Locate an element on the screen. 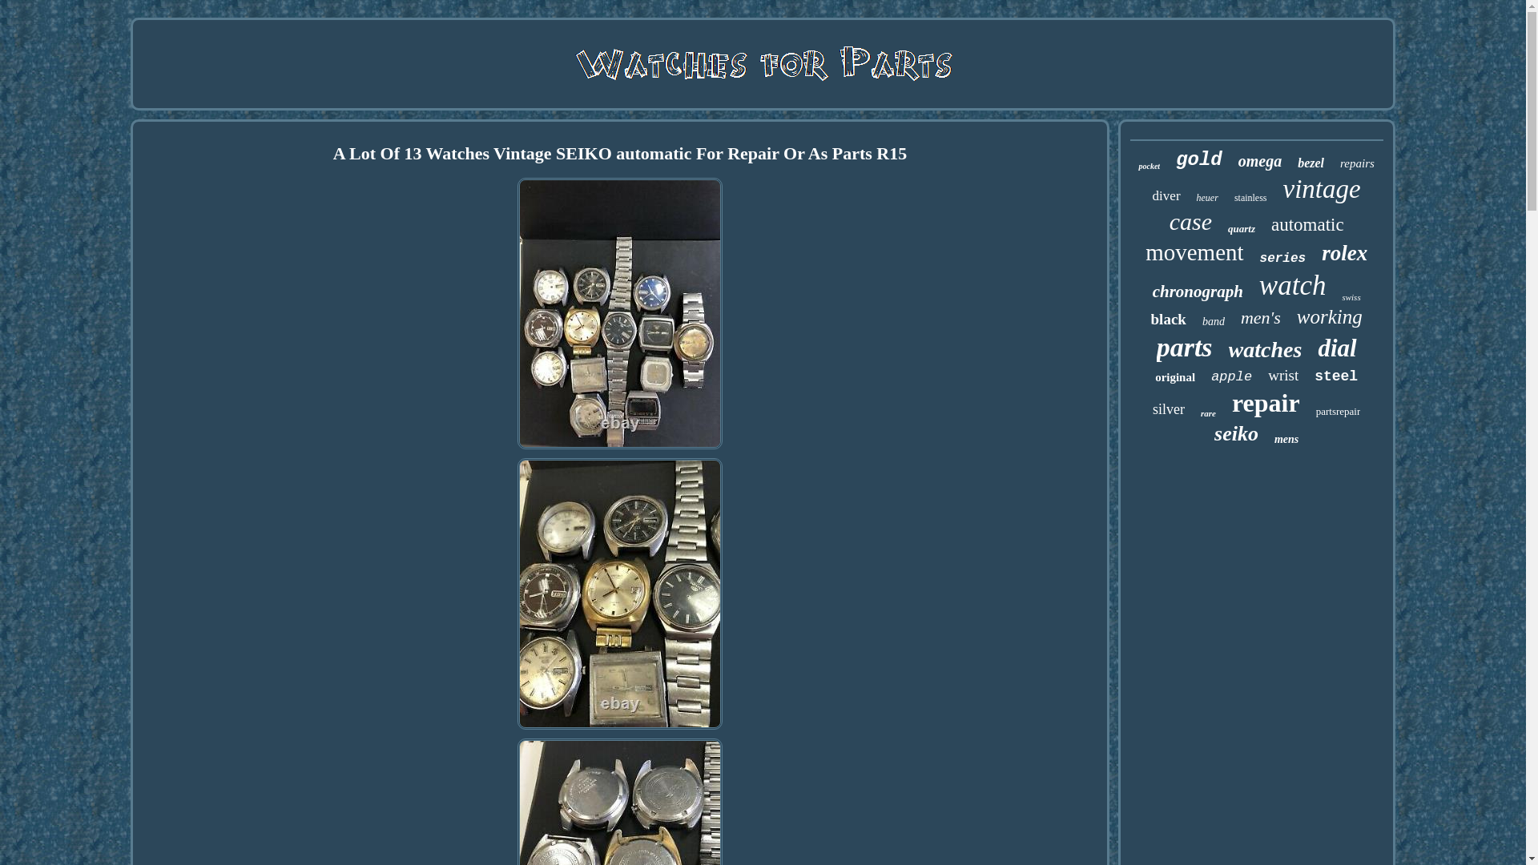 The width and height of the screenshot is (1538, 865). diver is located at coordinates (1166, 195).